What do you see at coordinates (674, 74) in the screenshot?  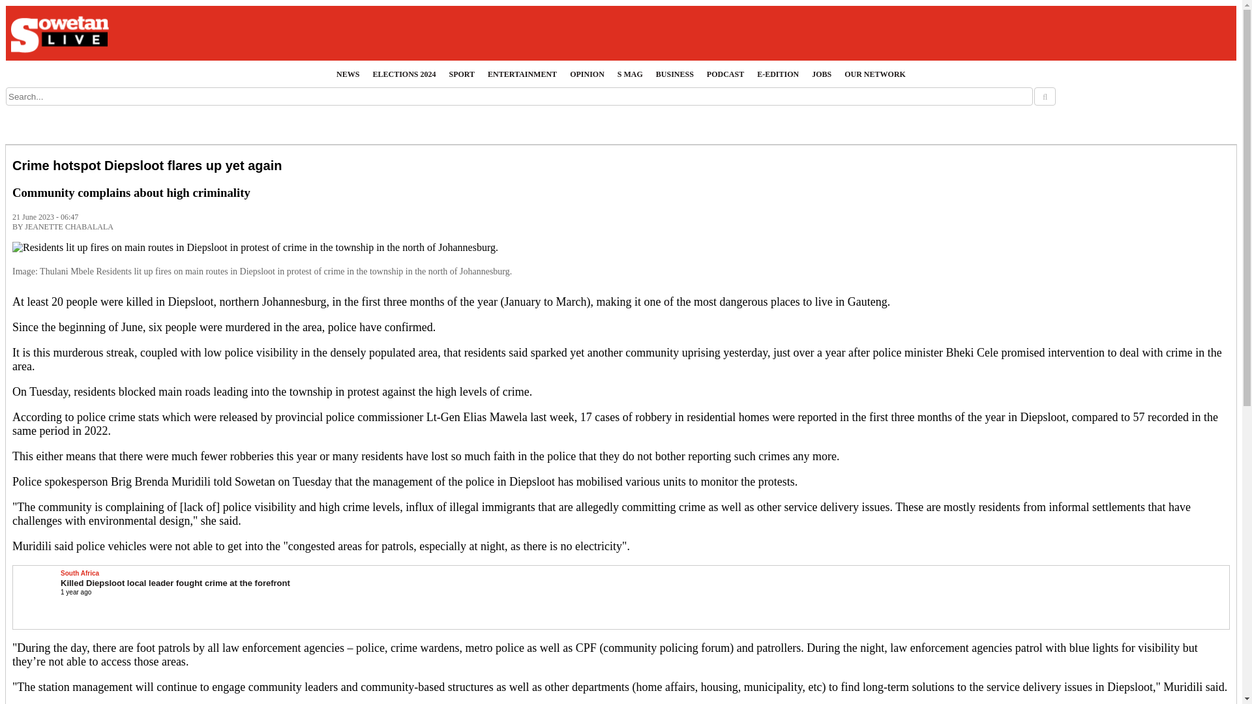 I see `BUSINESS` at bounding box center [674, 74].